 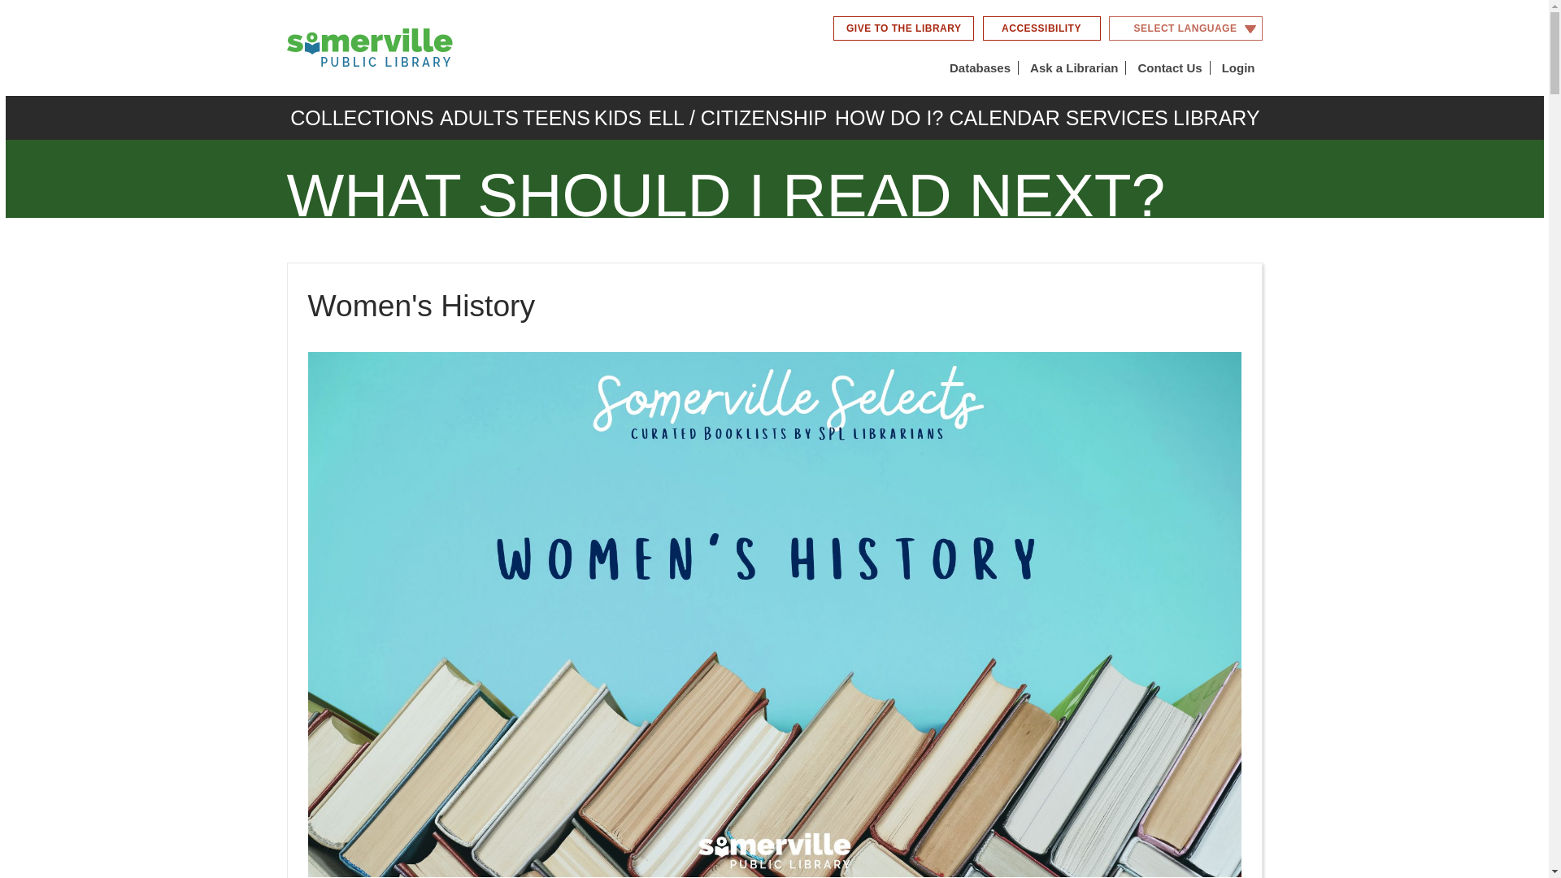 What do you see at coordinates (1041, 28) in the screenshot?
I see `ACCESSIBILITY` at bounding box center [1041, 28].